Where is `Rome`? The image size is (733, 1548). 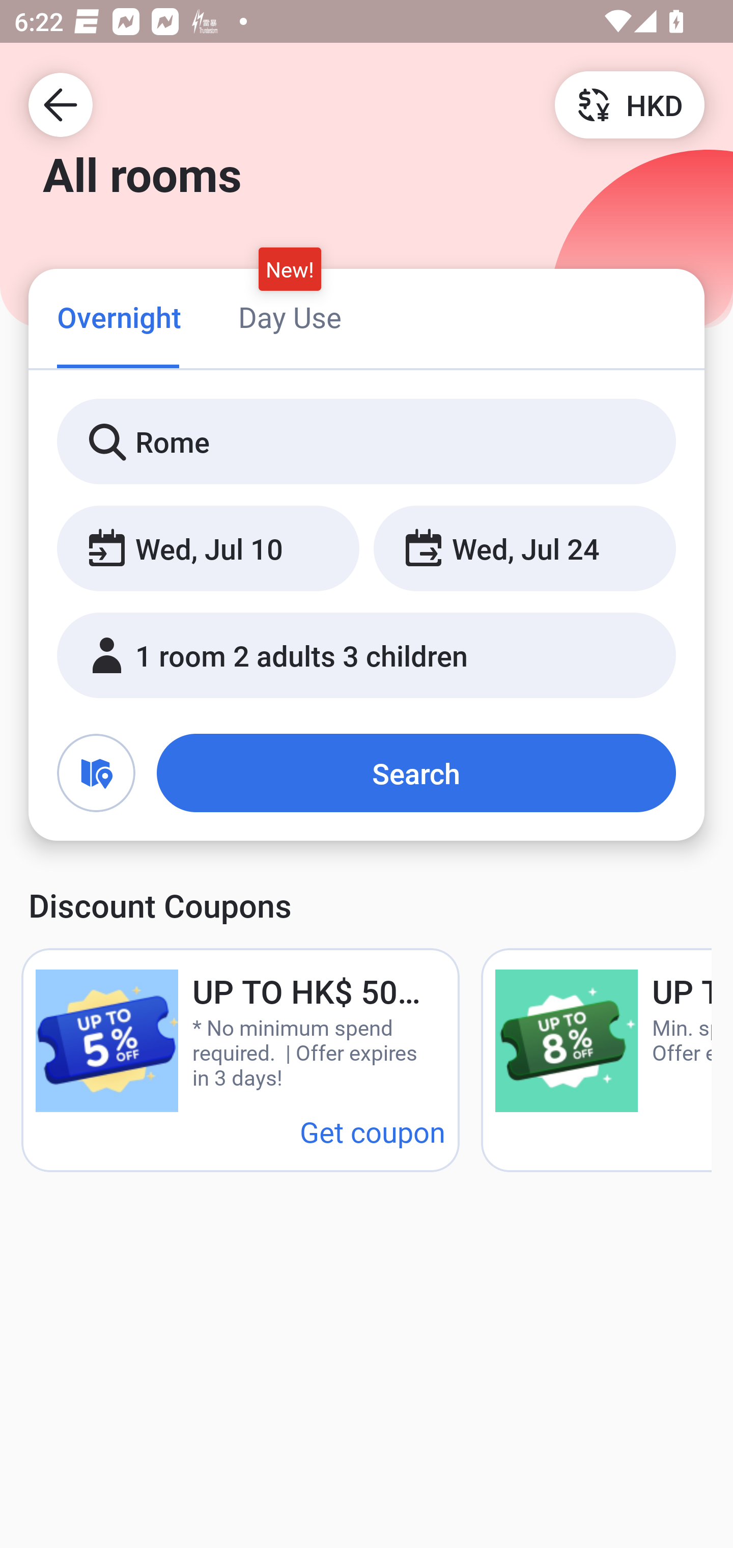
Rome is located at coordinates (366, 442).